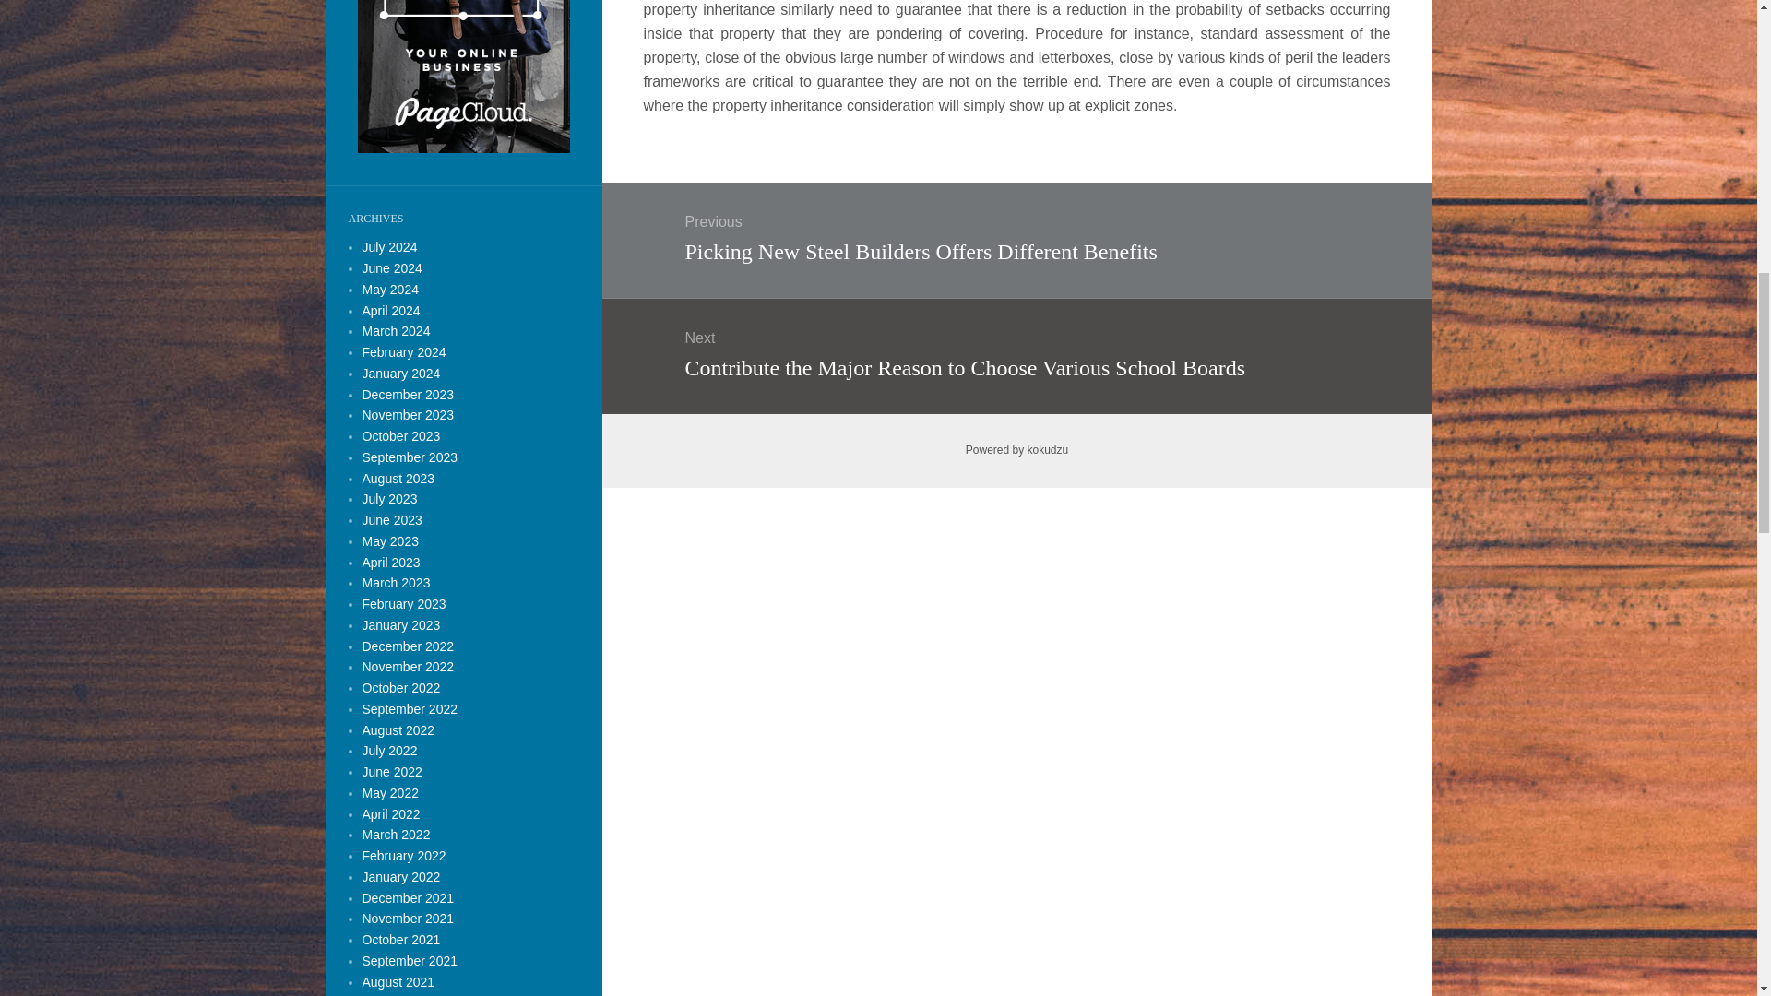 The height and width of the screenshot is (996, 1771). I want to click on June 2023, so click(391, 520).